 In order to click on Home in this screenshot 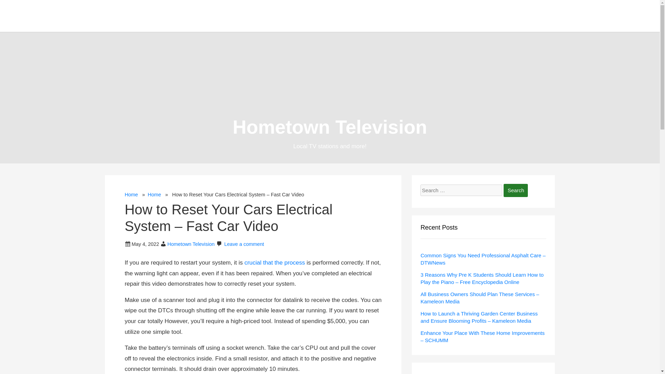, I will do `click(154, 195)`.